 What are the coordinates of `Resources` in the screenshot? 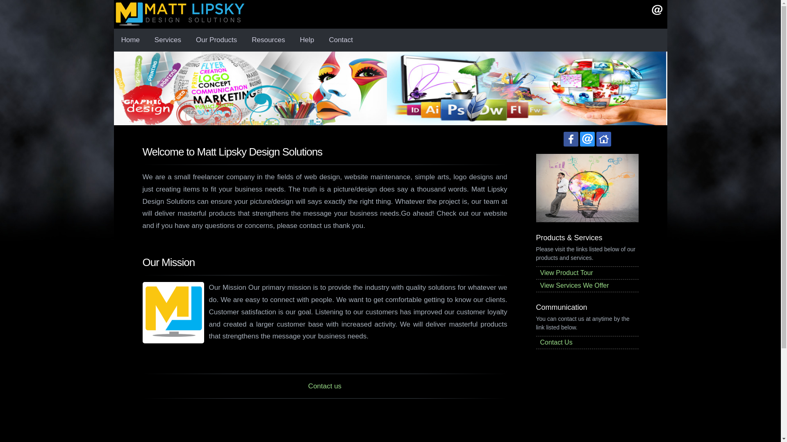 It's located at (268, 40).